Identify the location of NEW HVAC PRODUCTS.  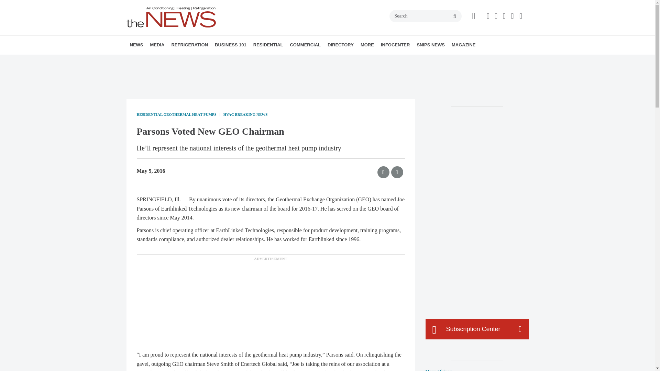
(173, 60).